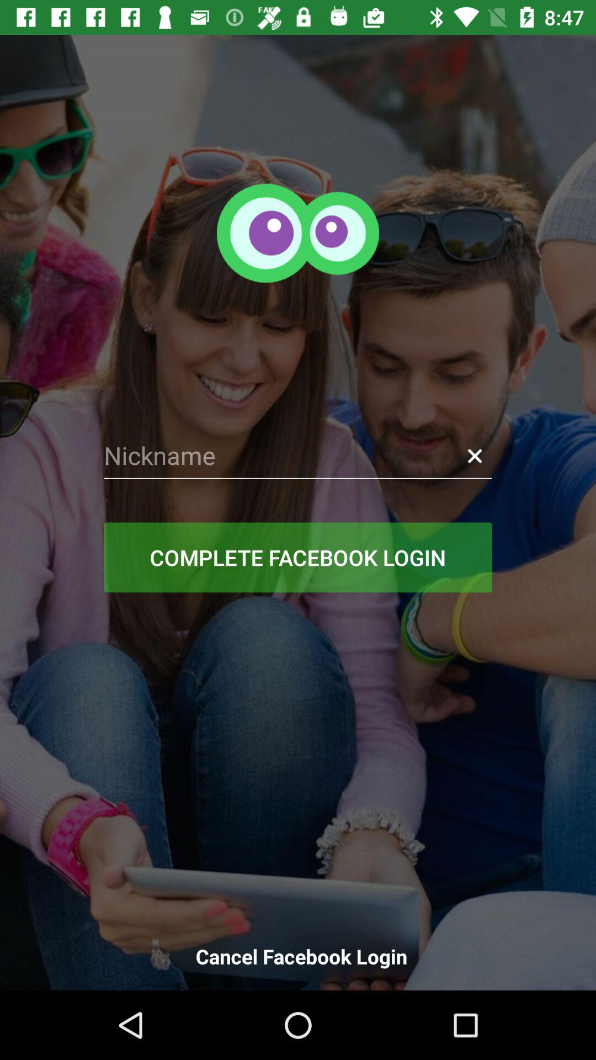 This screenshot has width=596, height=1060. Describe the element at coordinates (475, 456) in the screenshot. I see `select item on the right` at that location.